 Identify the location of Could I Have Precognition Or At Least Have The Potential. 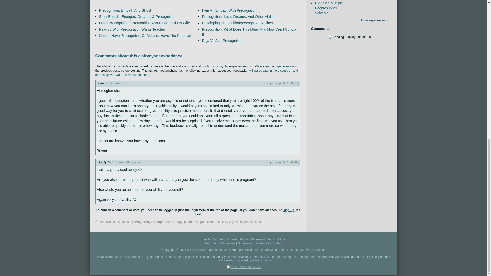
(145, 35).